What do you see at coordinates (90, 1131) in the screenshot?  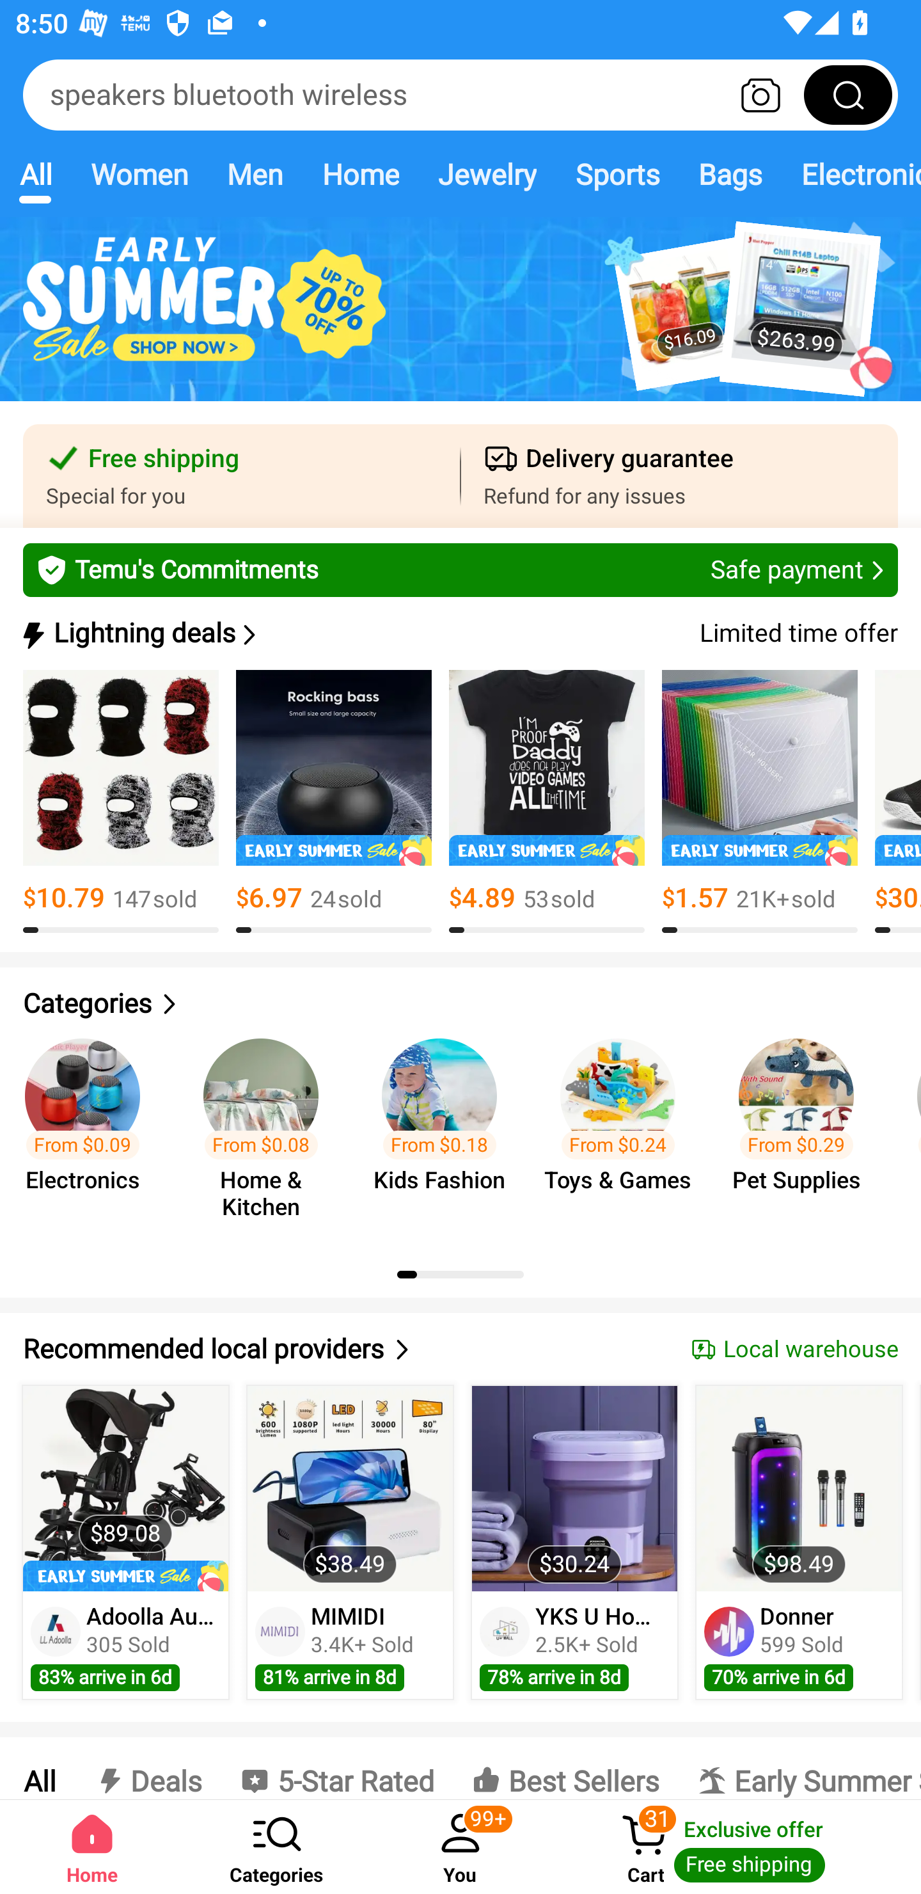 I see `From $0.09 Electronics` at bounding box center [90, 1131].